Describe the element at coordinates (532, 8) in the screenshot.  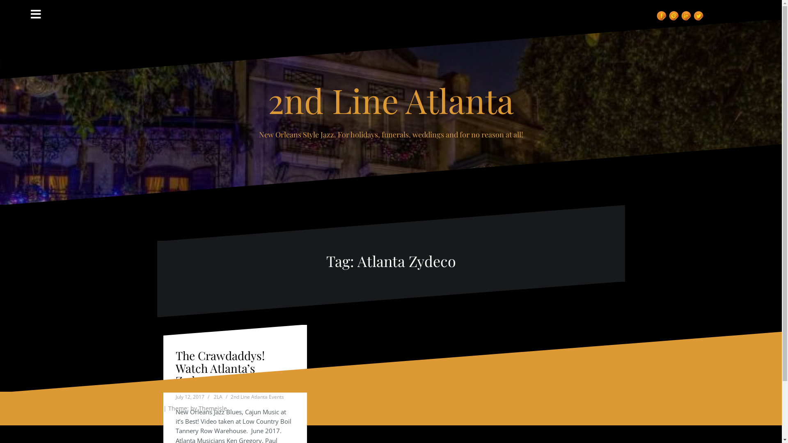
I see `Videos` at that location.